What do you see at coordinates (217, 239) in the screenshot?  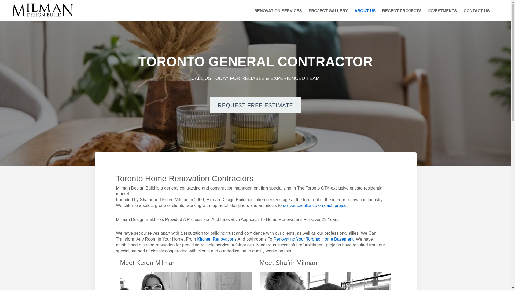 I see `Kitchen Renovations` at bounding box center [217, 239].